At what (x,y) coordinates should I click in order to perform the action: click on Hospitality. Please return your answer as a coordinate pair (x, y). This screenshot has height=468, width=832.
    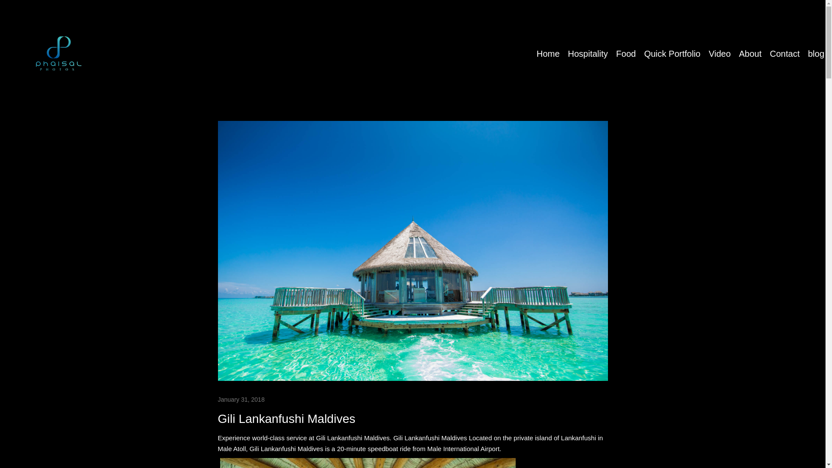
    Looking at the image, I should click on (588, 47).